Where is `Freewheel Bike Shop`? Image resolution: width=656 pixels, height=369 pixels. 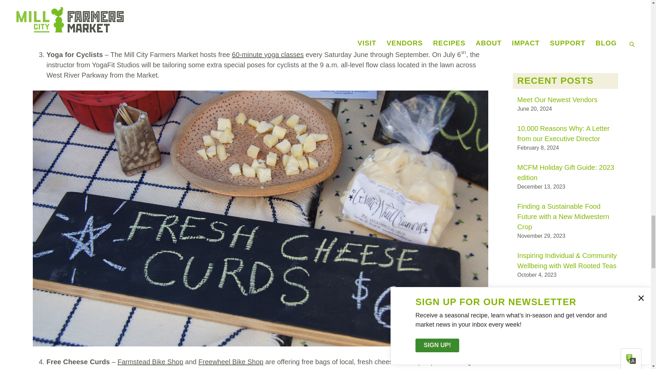
Freewheel Bike Shop is located at coordinates (231, 361).